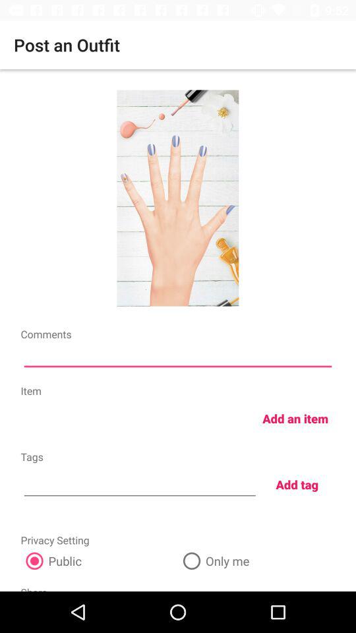 The height and width of the screenshot is (633, 356). Describe the element at coordinates (140, 483) in the screenshot. I see `open icon below the tags` at that location.